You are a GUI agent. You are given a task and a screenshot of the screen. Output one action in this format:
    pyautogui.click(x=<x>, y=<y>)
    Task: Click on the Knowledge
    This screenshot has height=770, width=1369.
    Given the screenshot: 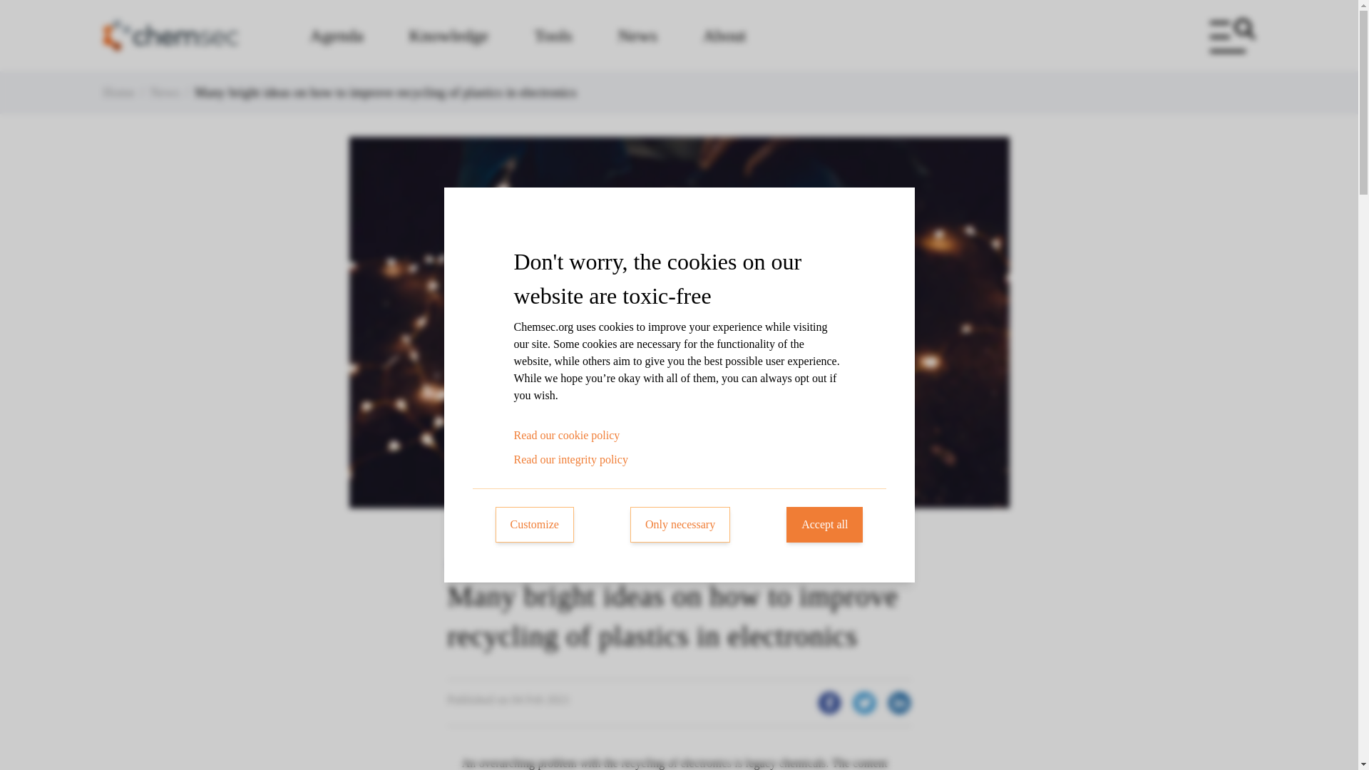 What is the action you would take?
    pyautogui.click(x=449, y=35)
    